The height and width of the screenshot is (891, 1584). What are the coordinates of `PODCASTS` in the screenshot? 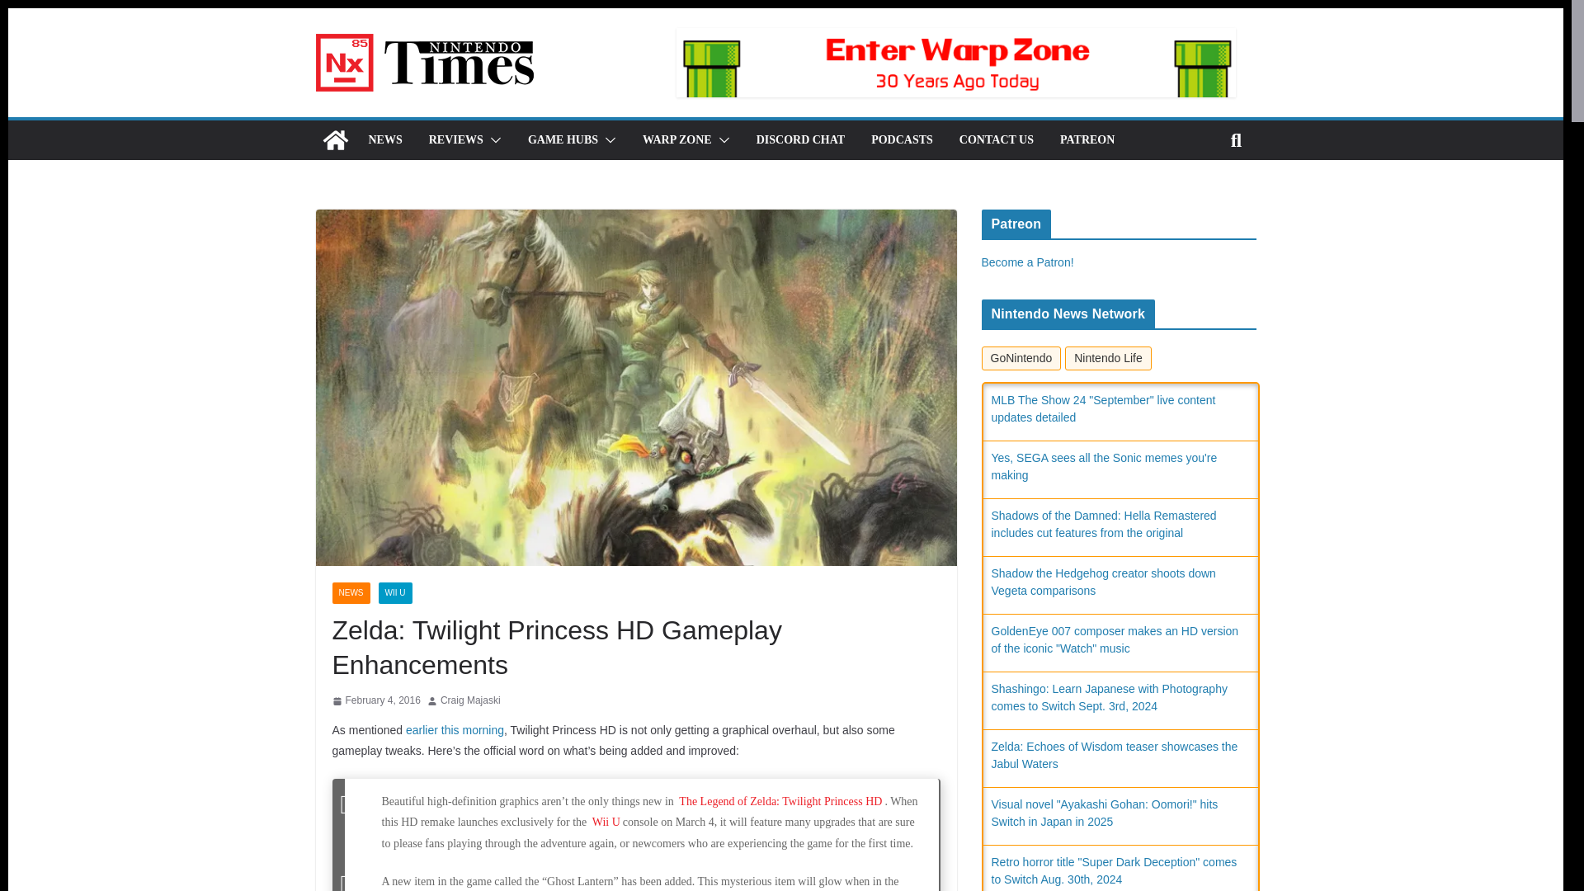 It's located at (902, 139).